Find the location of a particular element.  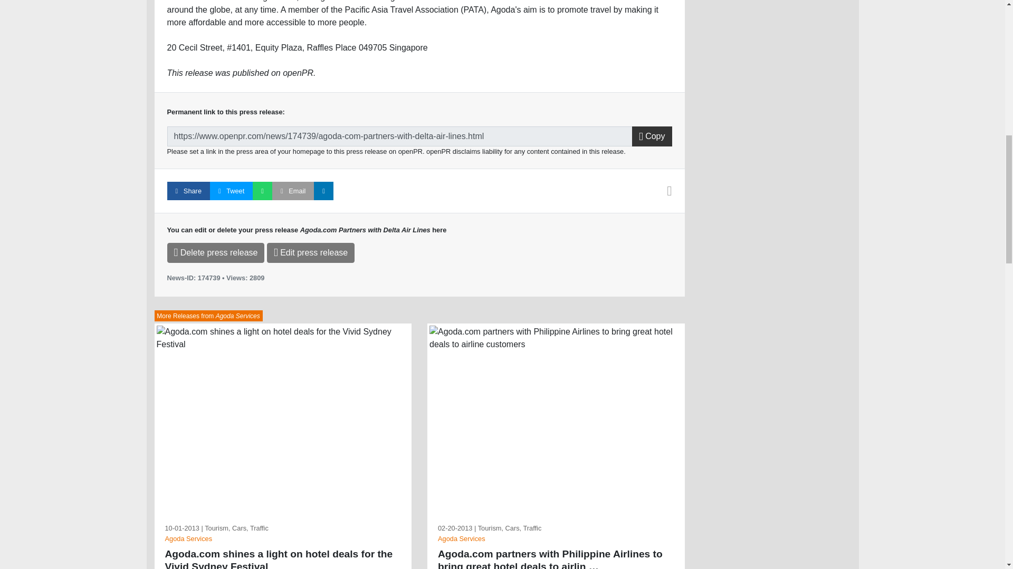

Permalink is located at coordinates (399, 136).